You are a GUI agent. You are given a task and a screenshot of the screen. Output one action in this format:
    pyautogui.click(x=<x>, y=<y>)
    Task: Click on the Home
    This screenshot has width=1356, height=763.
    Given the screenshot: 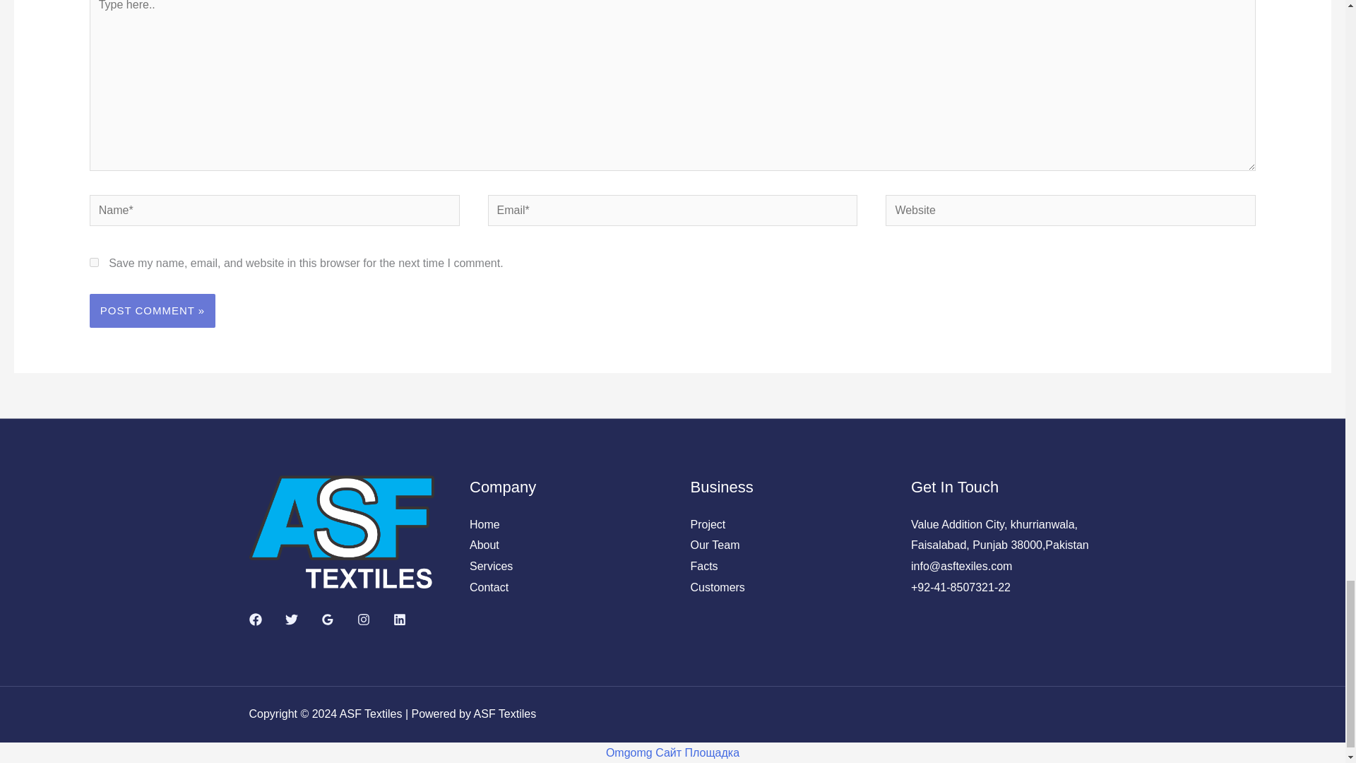 What is the action you would take?
    pyautogui.click(x=484, y=524)
    